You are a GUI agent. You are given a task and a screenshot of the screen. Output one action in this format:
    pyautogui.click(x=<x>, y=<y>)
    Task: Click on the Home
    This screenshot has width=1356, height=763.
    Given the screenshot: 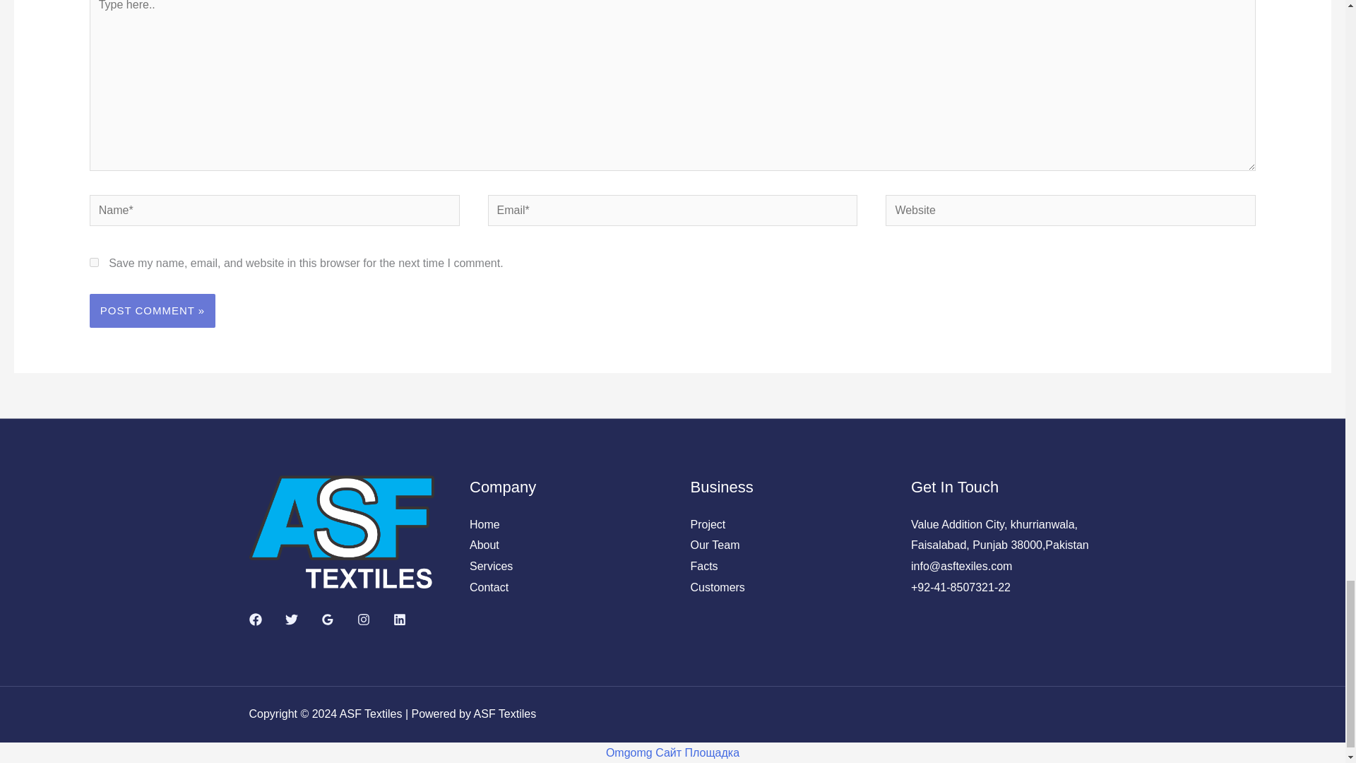 What is the action you would take?
    pyautogui.click(x=484, y=524)
    